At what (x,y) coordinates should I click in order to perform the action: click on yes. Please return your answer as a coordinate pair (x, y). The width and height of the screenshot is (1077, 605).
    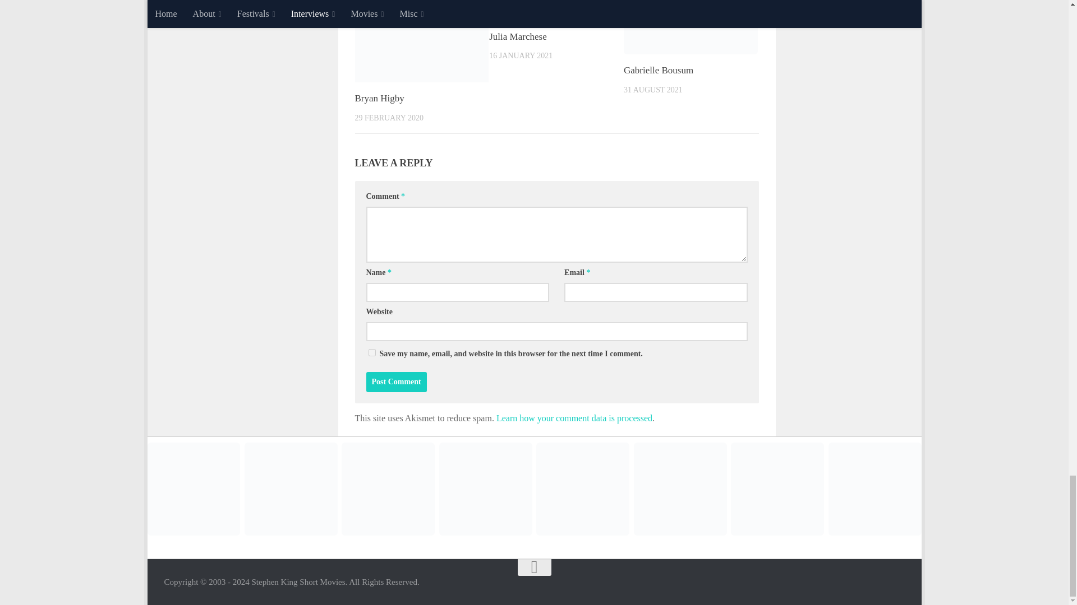
    Looking at the image, I should click on (371, 353).